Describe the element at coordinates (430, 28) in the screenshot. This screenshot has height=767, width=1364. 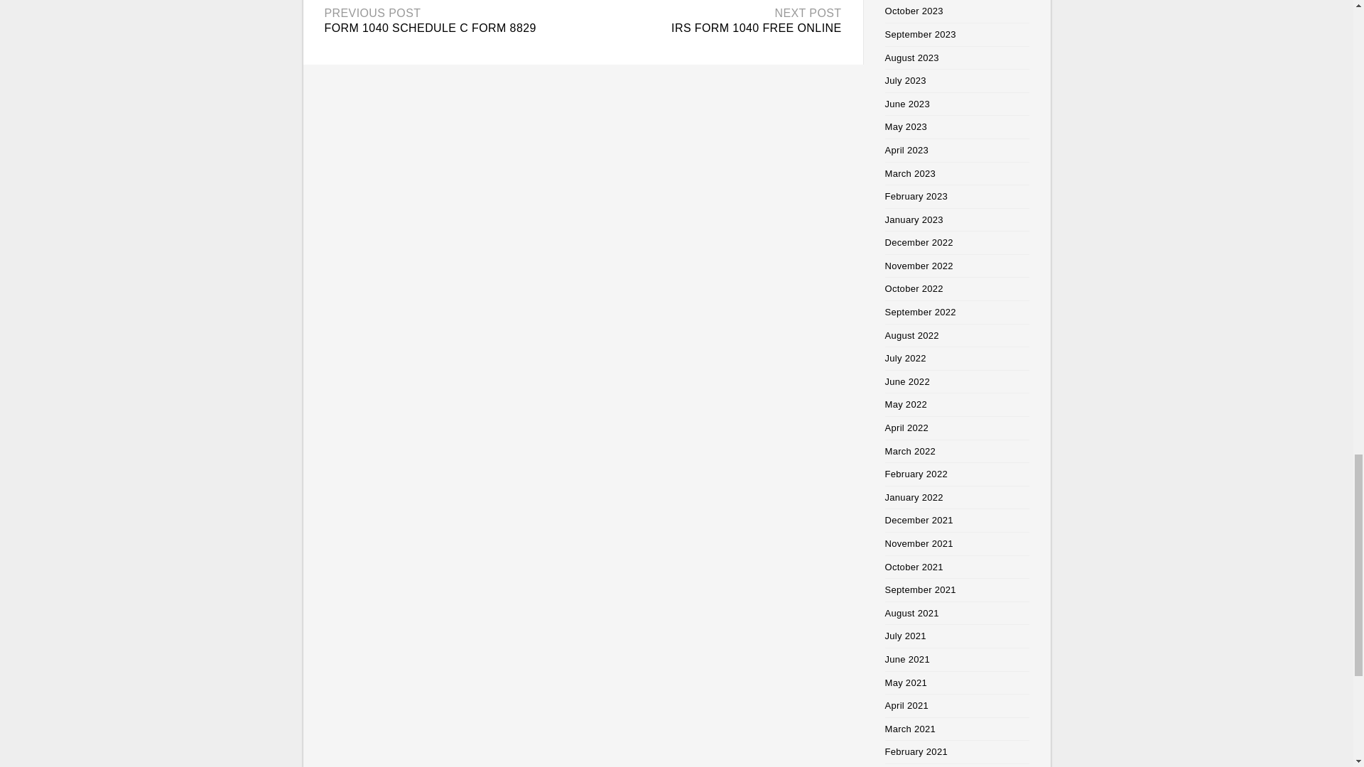
I see `FORM 1040 SCHEDULE C FORM 8829` at that location.